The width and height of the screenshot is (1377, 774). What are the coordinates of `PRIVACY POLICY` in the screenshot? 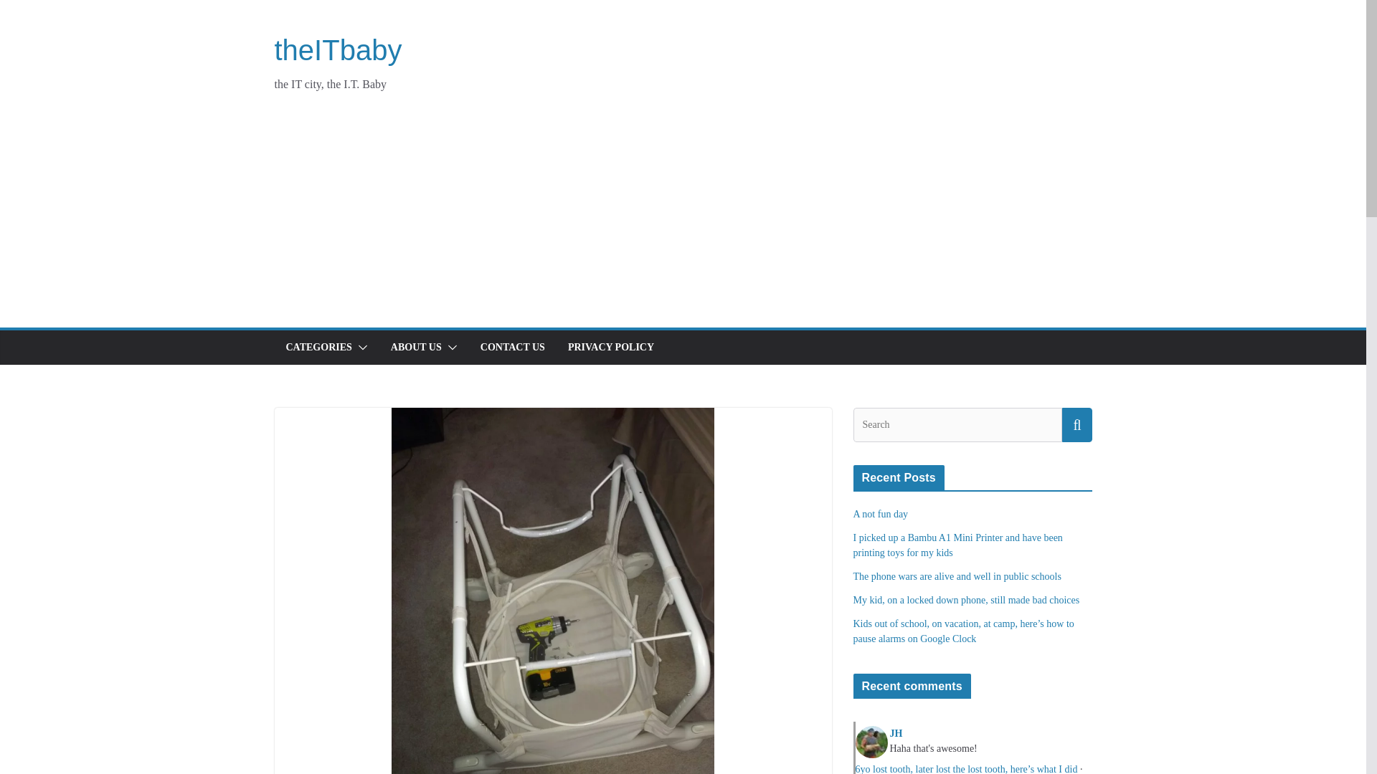 It's located at (611, 347).